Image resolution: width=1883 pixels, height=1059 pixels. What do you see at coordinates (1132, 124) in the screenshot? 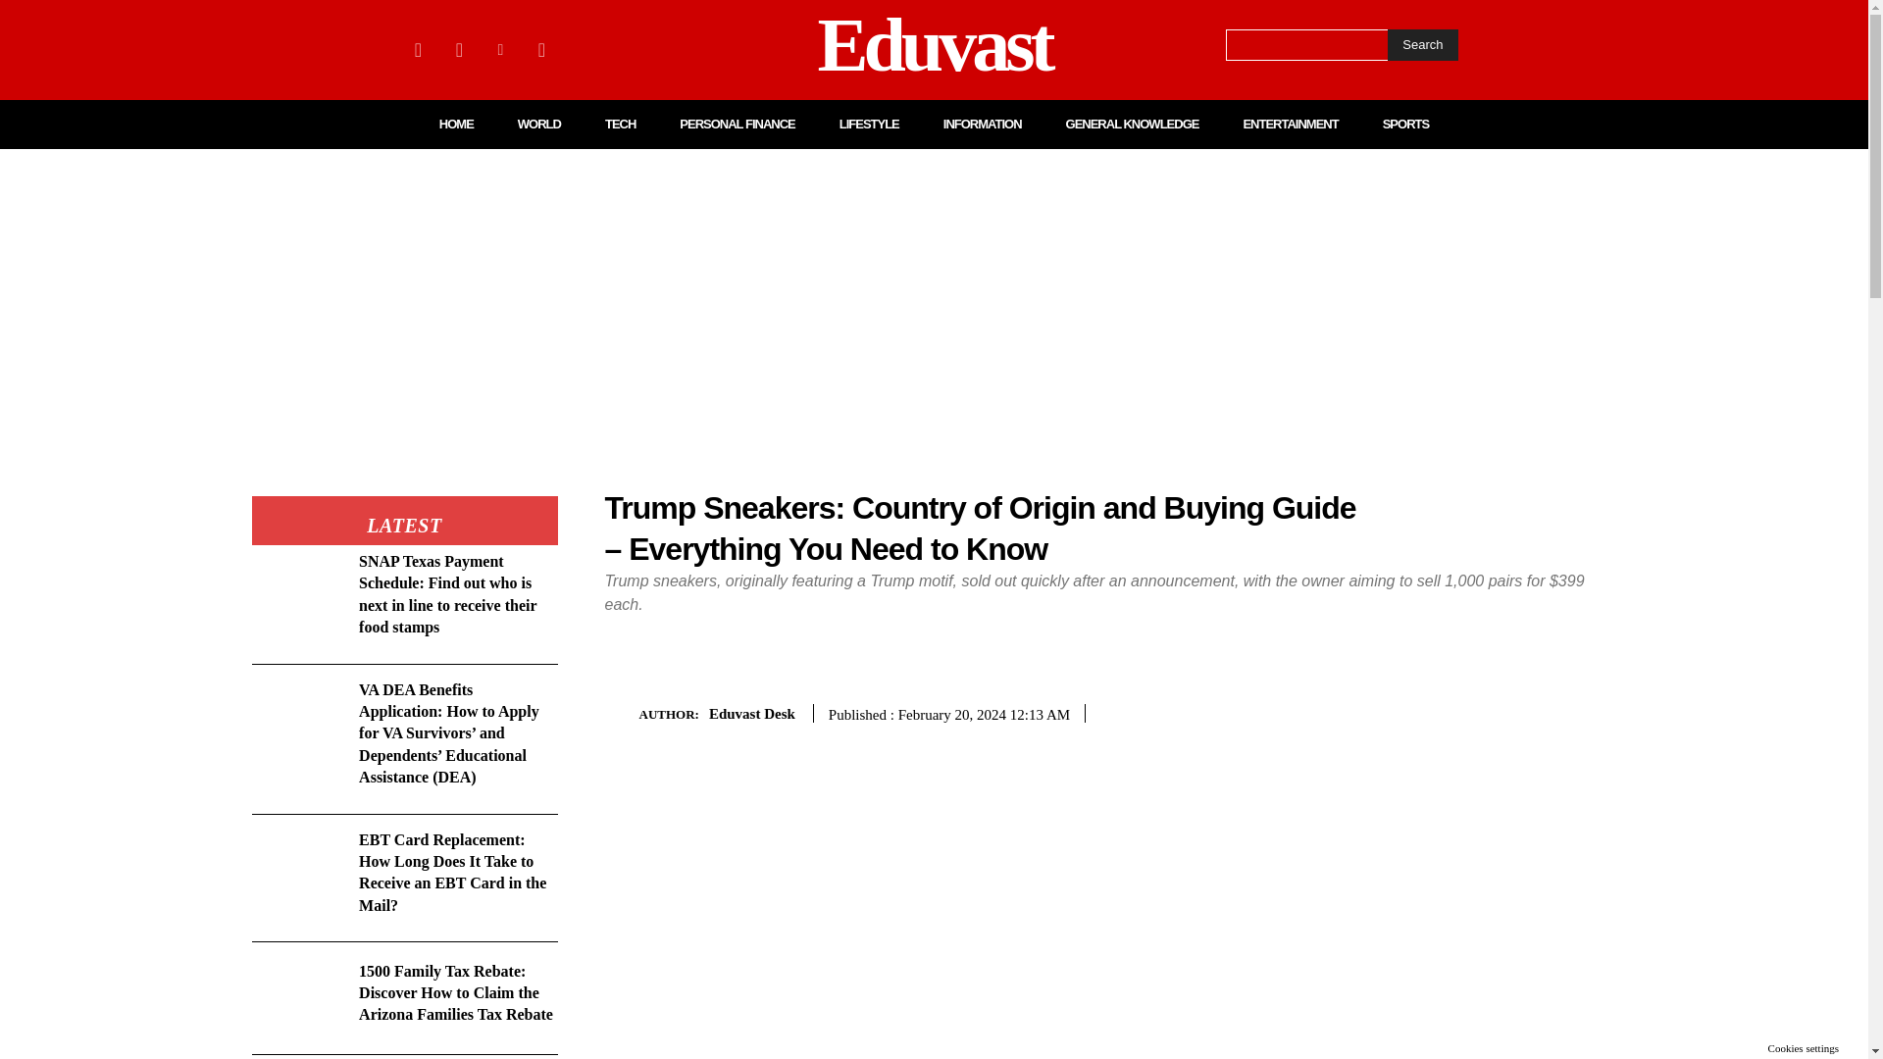
I see `GENERAL KNOWLEDGE` at bounding box center [1132, 124].